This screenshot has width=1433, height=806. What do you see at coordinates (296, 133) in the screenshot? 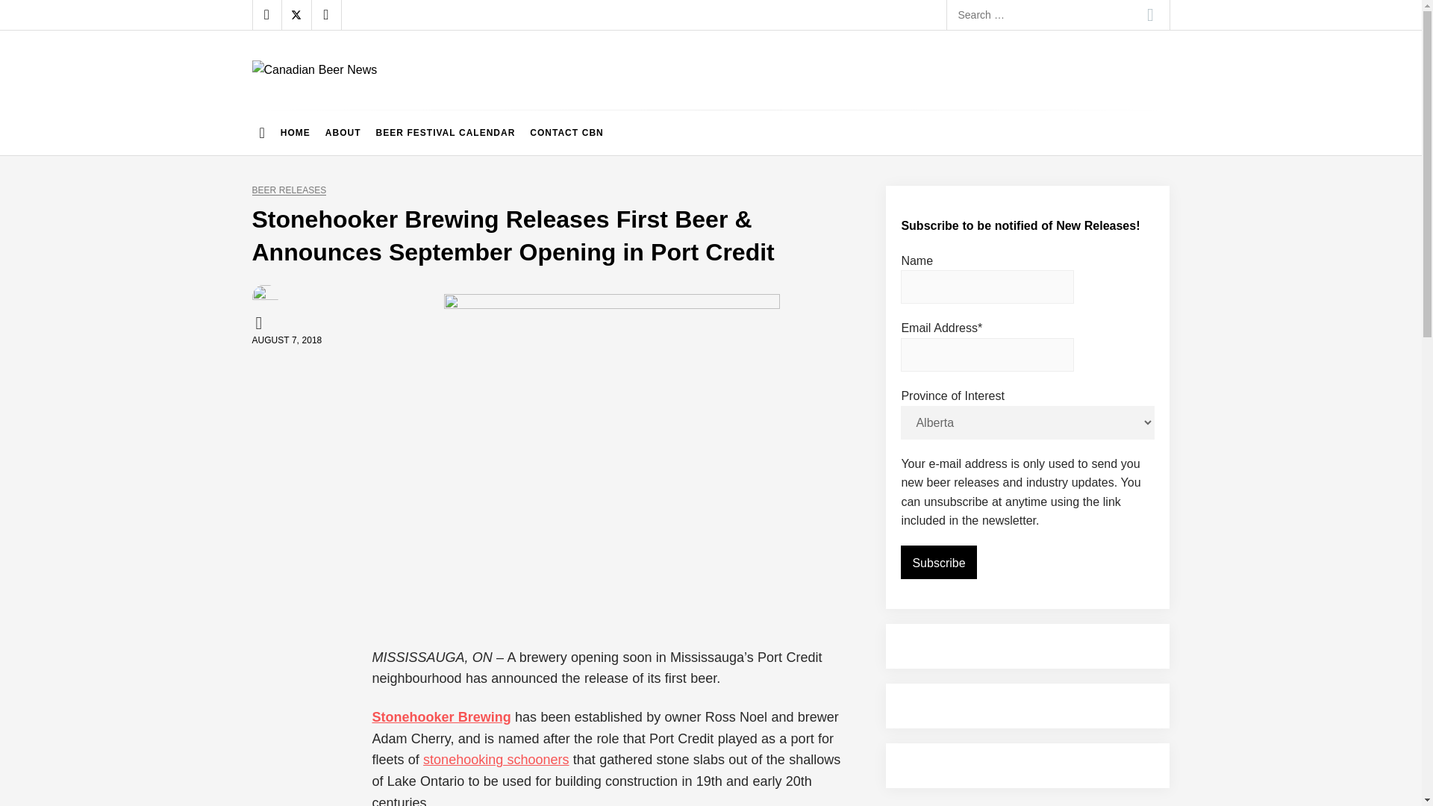
I see `HOME` at bounding box center [296, 133].